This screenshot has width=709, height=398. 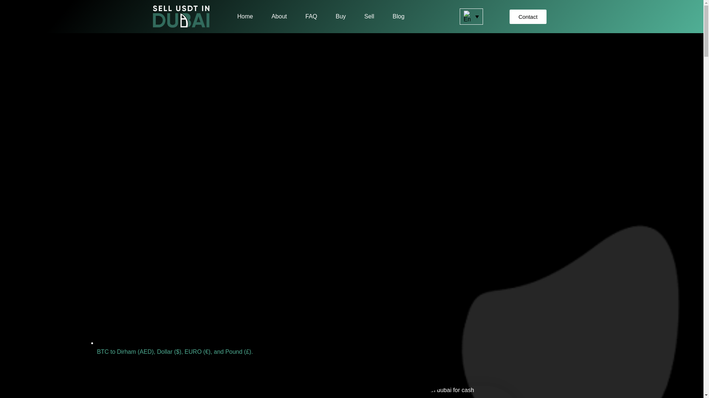 What do you see at coordinates (340, 16) in the screenshot?
I see `Buy` at bounding box center [340, 16].